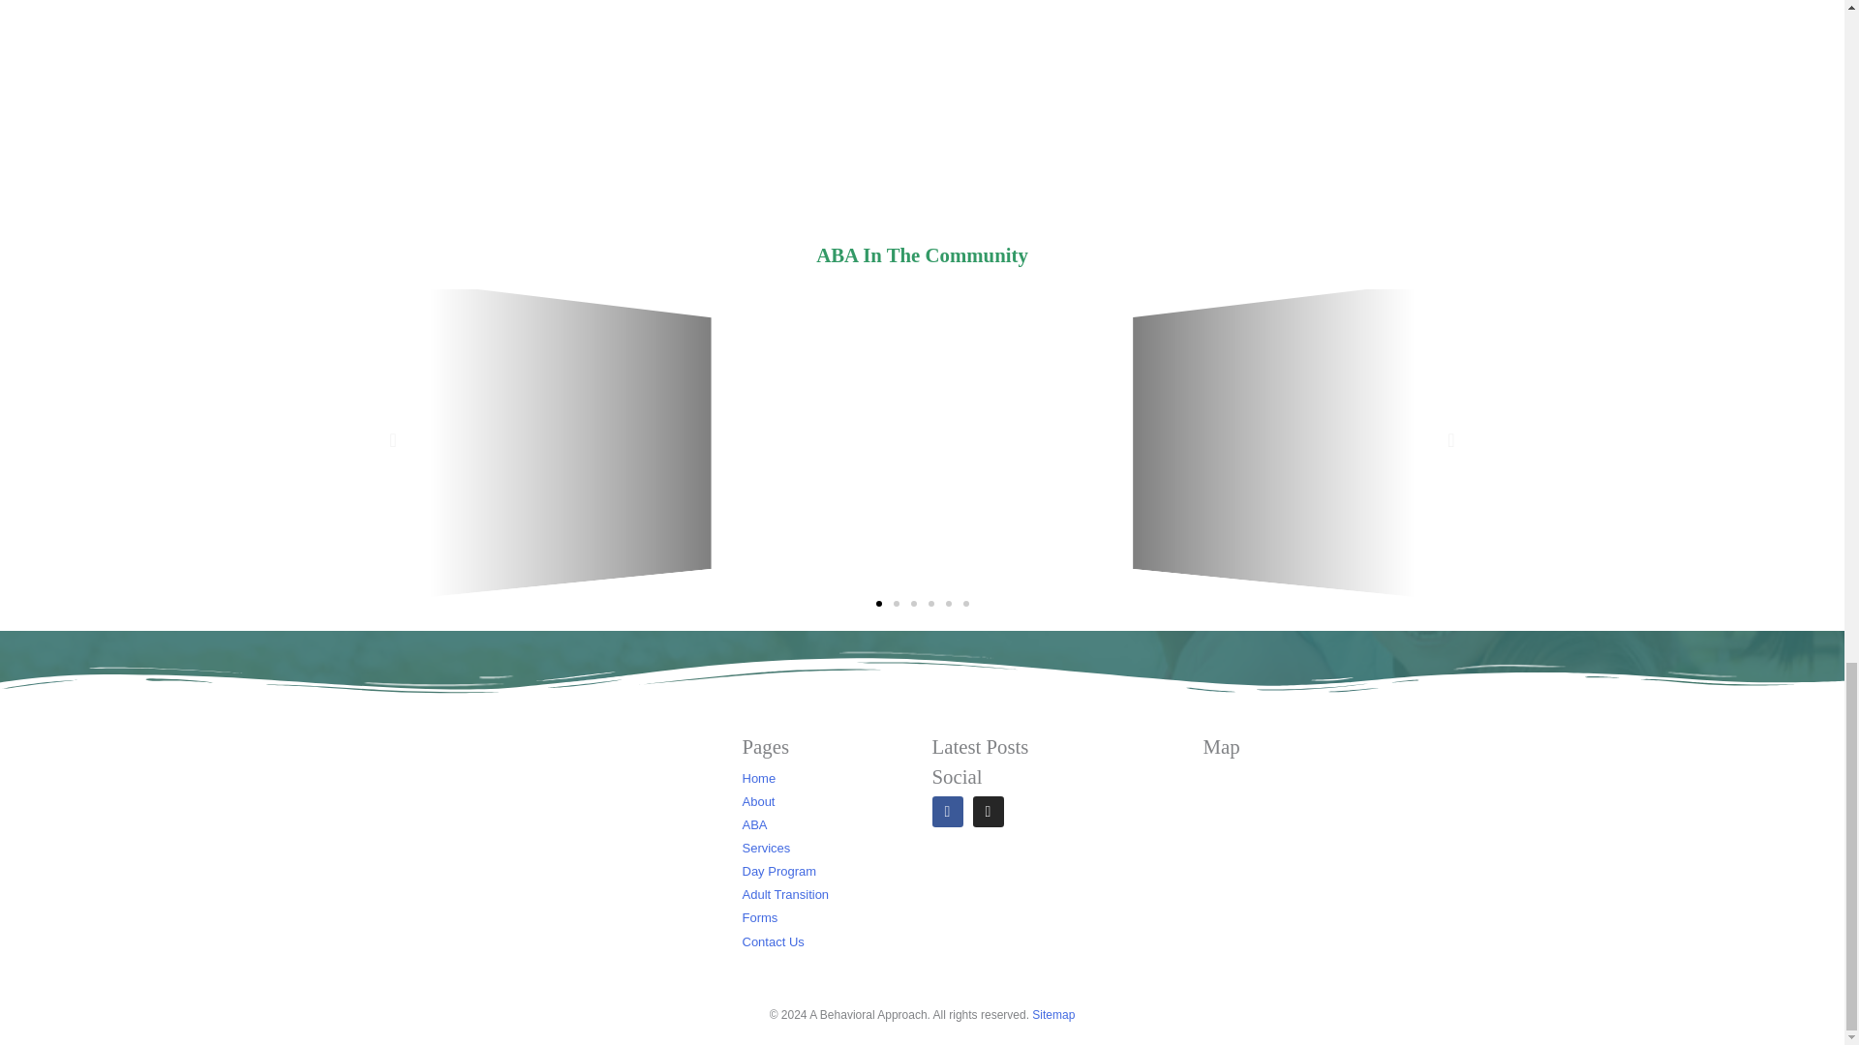 This screenshot has width=1859, height=1045. Describe the element at coordinates (868, 871) in the screenshot. I see `Day Program` at that location.